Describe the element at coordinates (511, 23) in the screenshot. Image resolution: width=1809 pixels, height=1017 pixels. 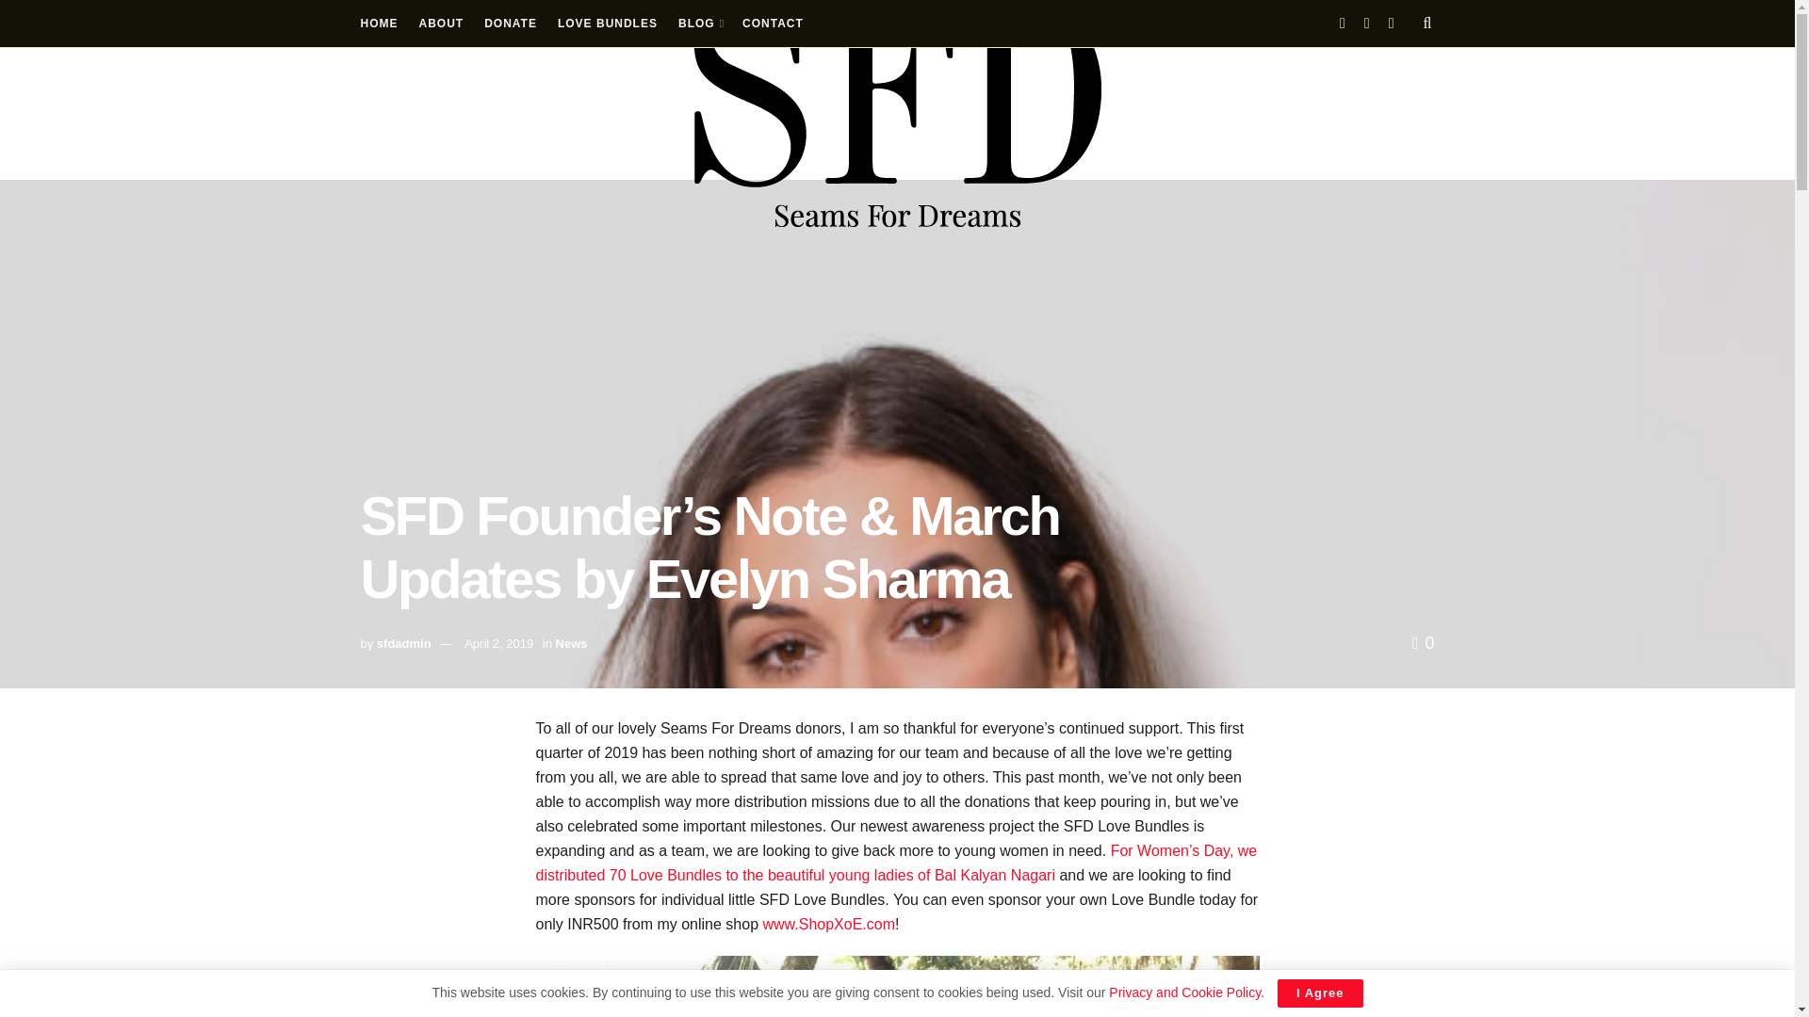
I see `DONATE` at that location.